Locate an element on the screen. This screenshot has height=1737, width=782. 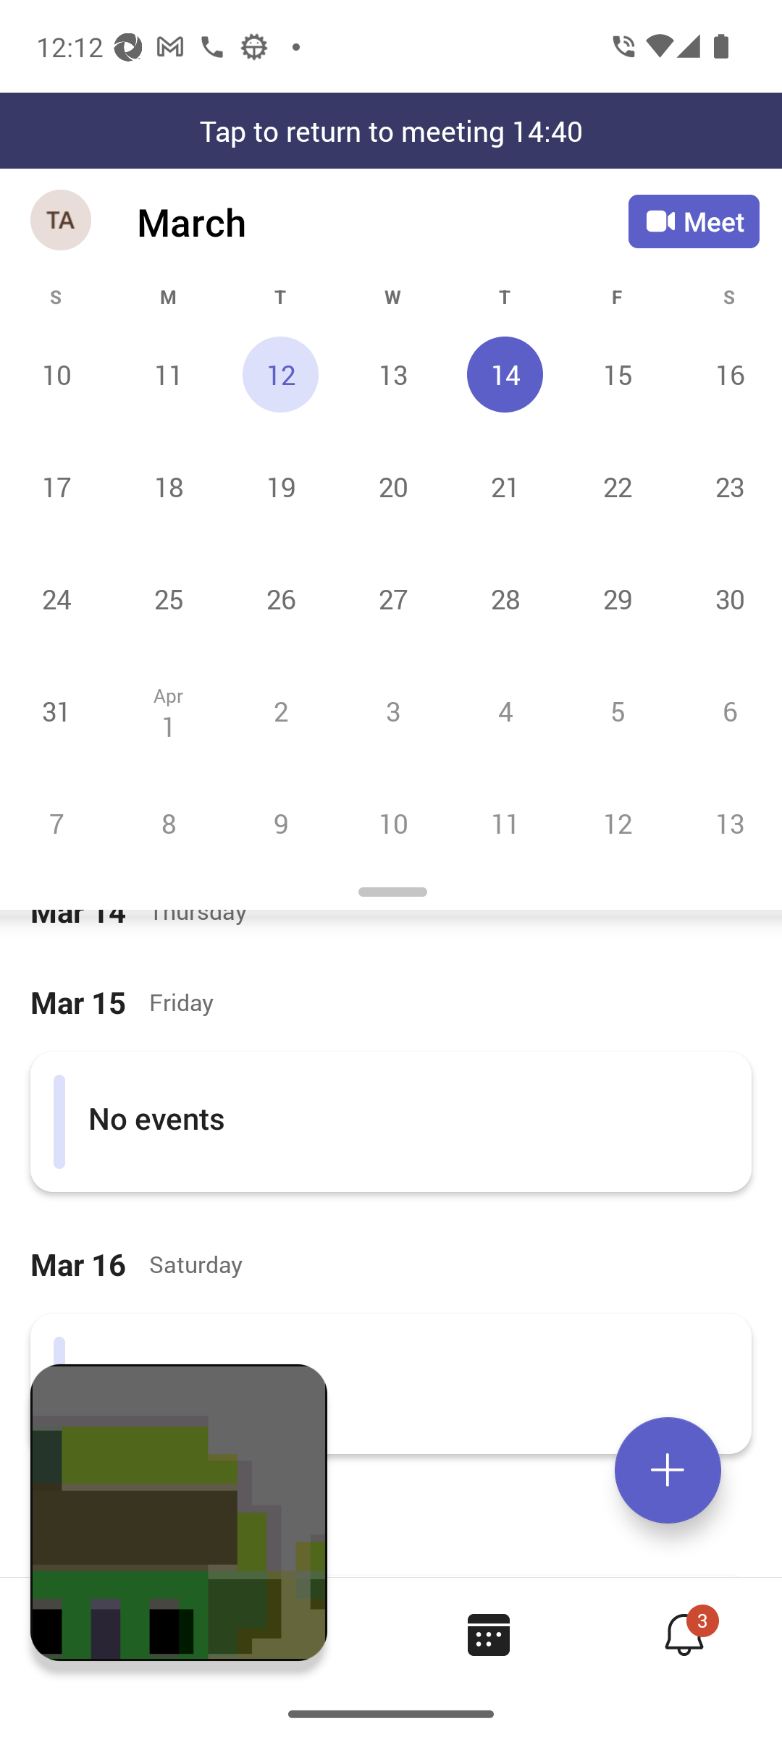
Sunday, March 24 24 is located at coordinates (56, 598).